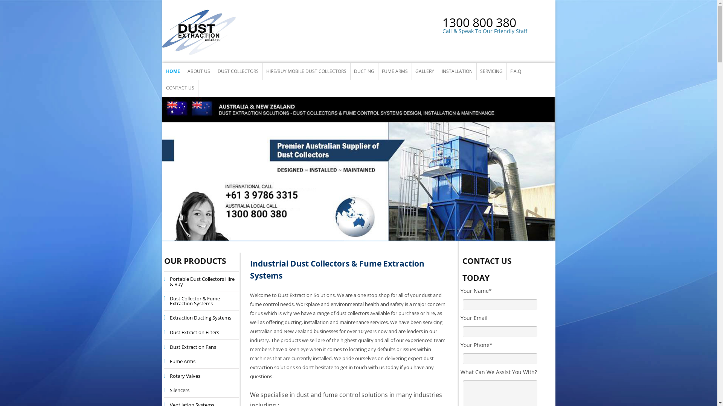 This screenshot has height=406, width=723. What do you see at coordinates (201, 281) in the screenshot?
I see `Portable Dust Collectors Hire & Buy` at bounding box center [201, 281].